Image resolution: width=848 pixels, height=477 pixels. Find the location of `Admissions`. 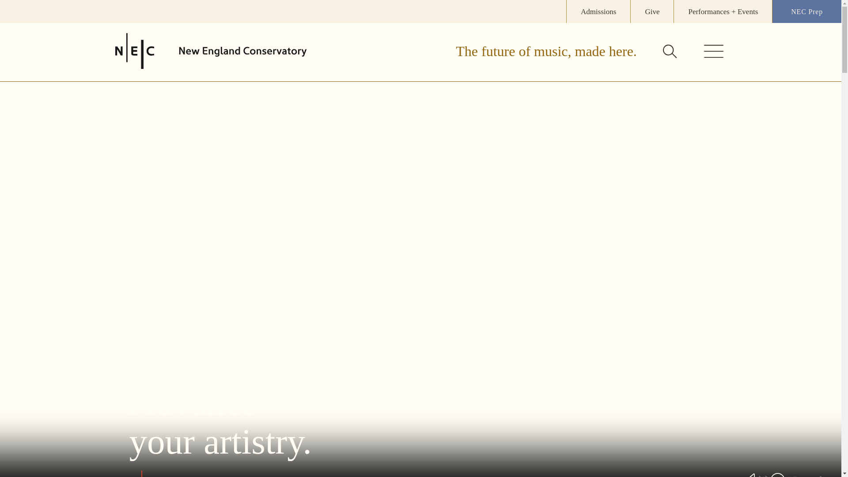

Admissions is located at coordinates (598, 11).